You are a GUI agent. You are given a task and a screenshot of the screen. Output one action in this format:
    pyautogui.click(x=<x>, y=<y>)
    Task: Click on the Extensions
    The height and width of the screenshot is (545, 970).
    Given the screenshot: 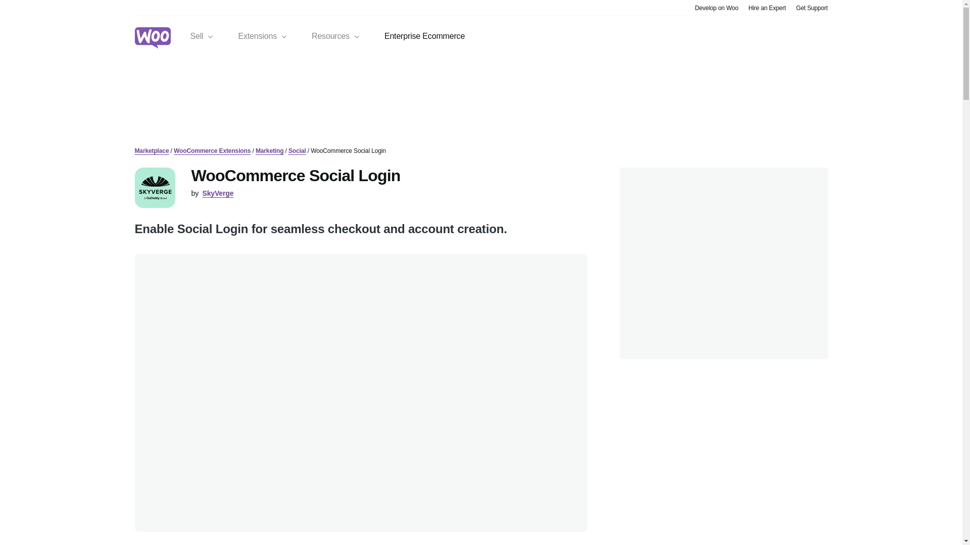 What is the action you would take?
    pyautogui.click(x=263, y=36)
    